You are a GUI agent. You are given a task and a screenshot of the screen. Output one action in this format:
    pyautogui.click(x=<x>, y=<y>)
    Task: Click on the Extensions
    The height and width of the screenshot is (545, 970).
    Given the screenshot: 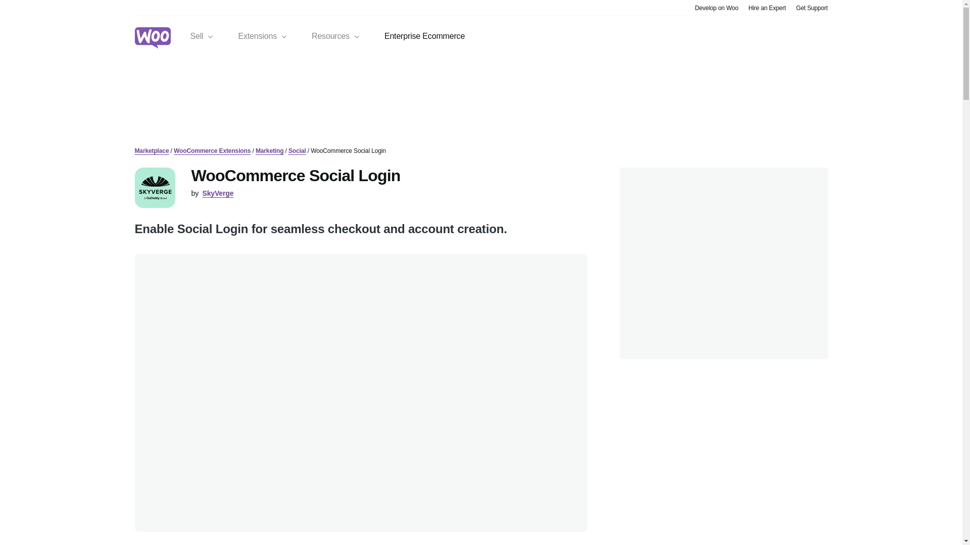 What is the action you would take?
    pyautogui.click(x=263, y=36)
    